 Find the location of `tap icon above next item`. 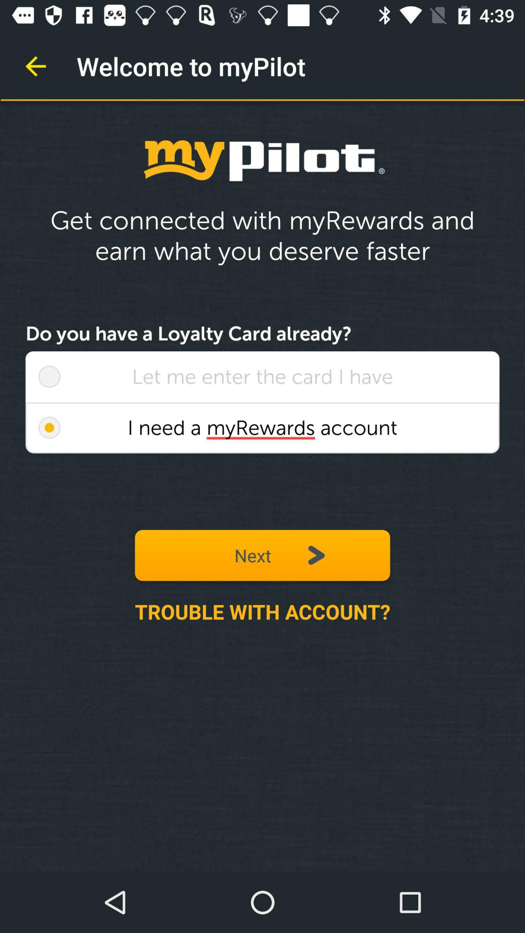

tap icon above next item is located at coordinates (262, 428).